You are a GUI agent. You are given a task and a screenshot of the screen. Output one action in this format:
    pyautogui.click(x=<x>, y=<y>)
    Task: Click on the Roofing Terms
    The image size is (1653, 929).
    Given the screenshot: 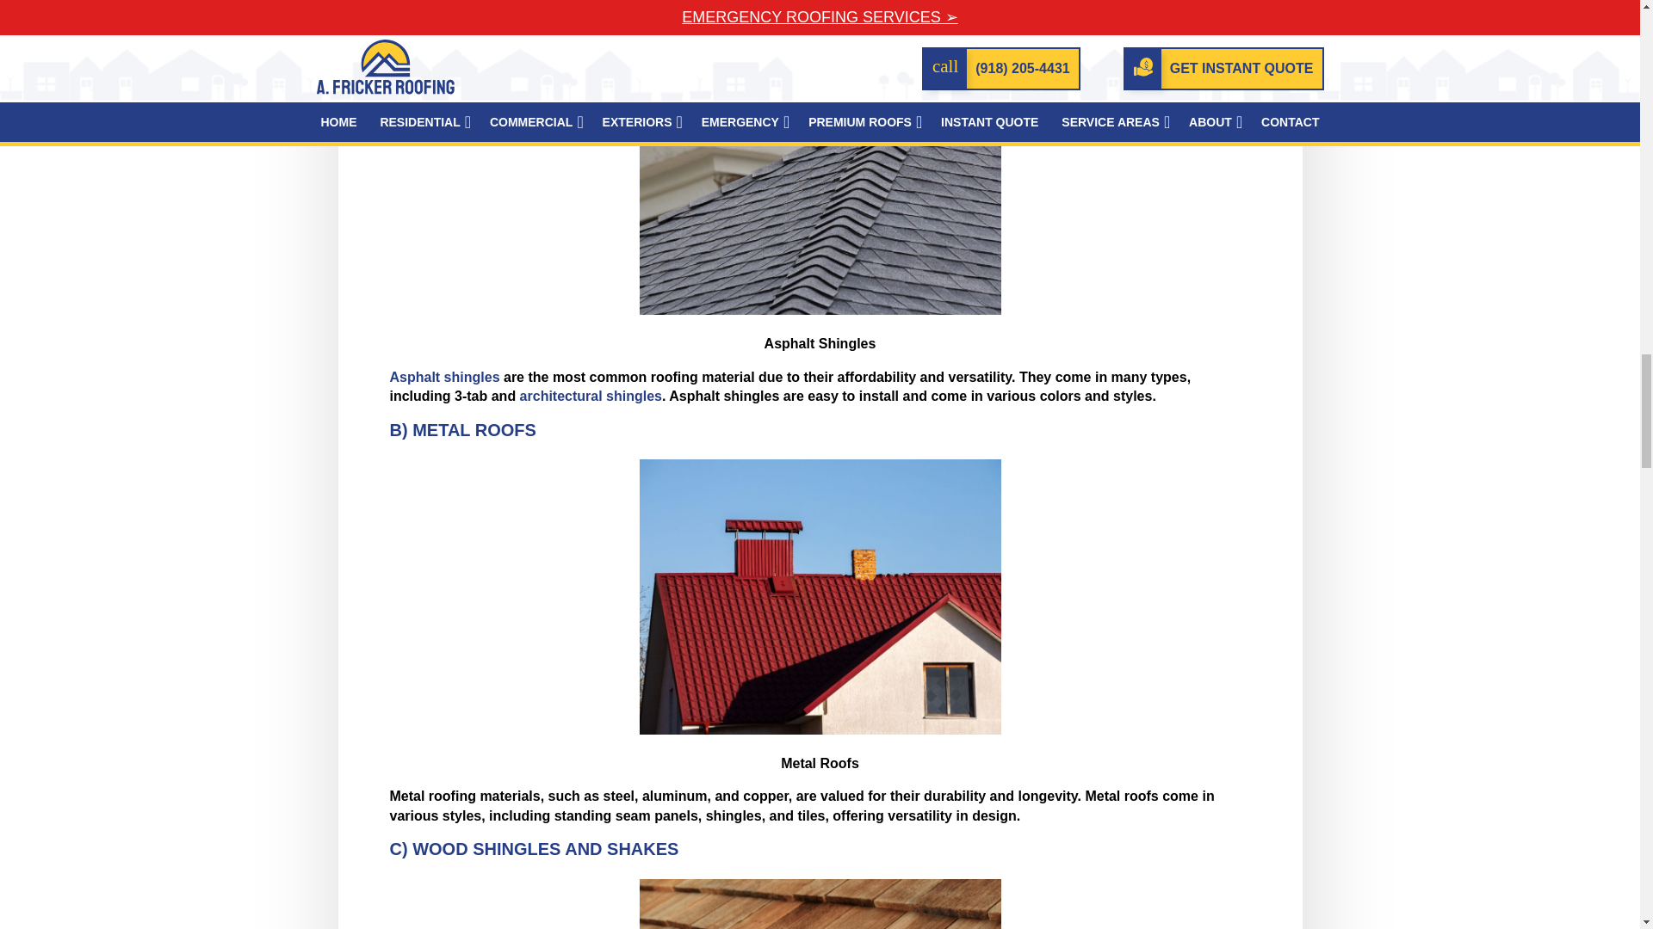 What is the action you would take?
    pyautogui.click(x=819, y=903)
    